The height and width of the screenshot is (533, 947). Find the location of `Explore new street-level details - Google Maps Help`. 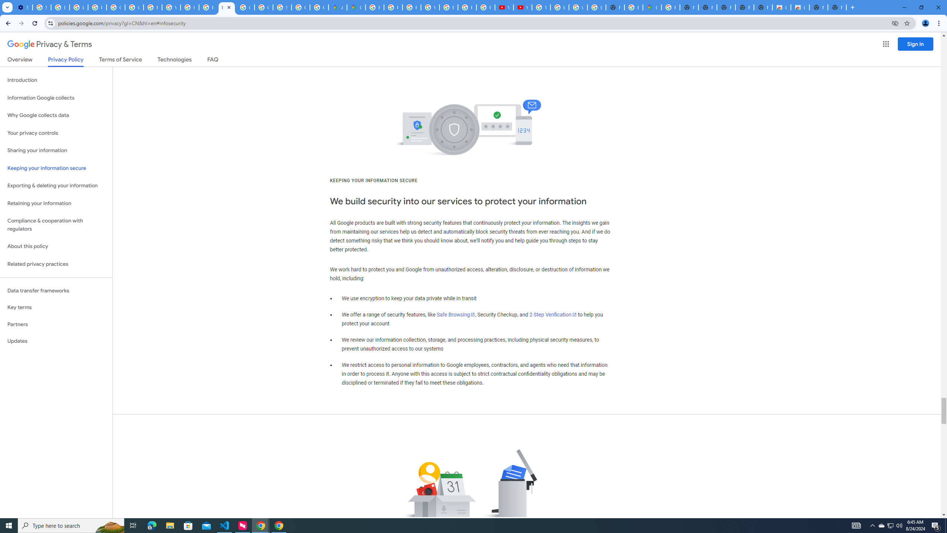

Explore new street-level details - Google Maps Help is located at coordinates (633, 7).